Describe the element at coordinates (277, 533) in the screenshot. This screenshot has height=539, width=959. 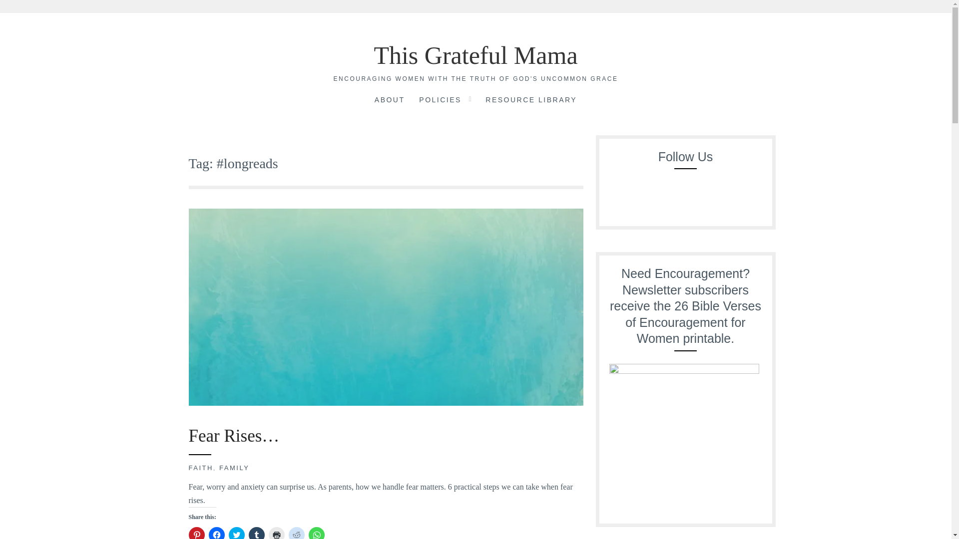
I see `Click to print` at that location.